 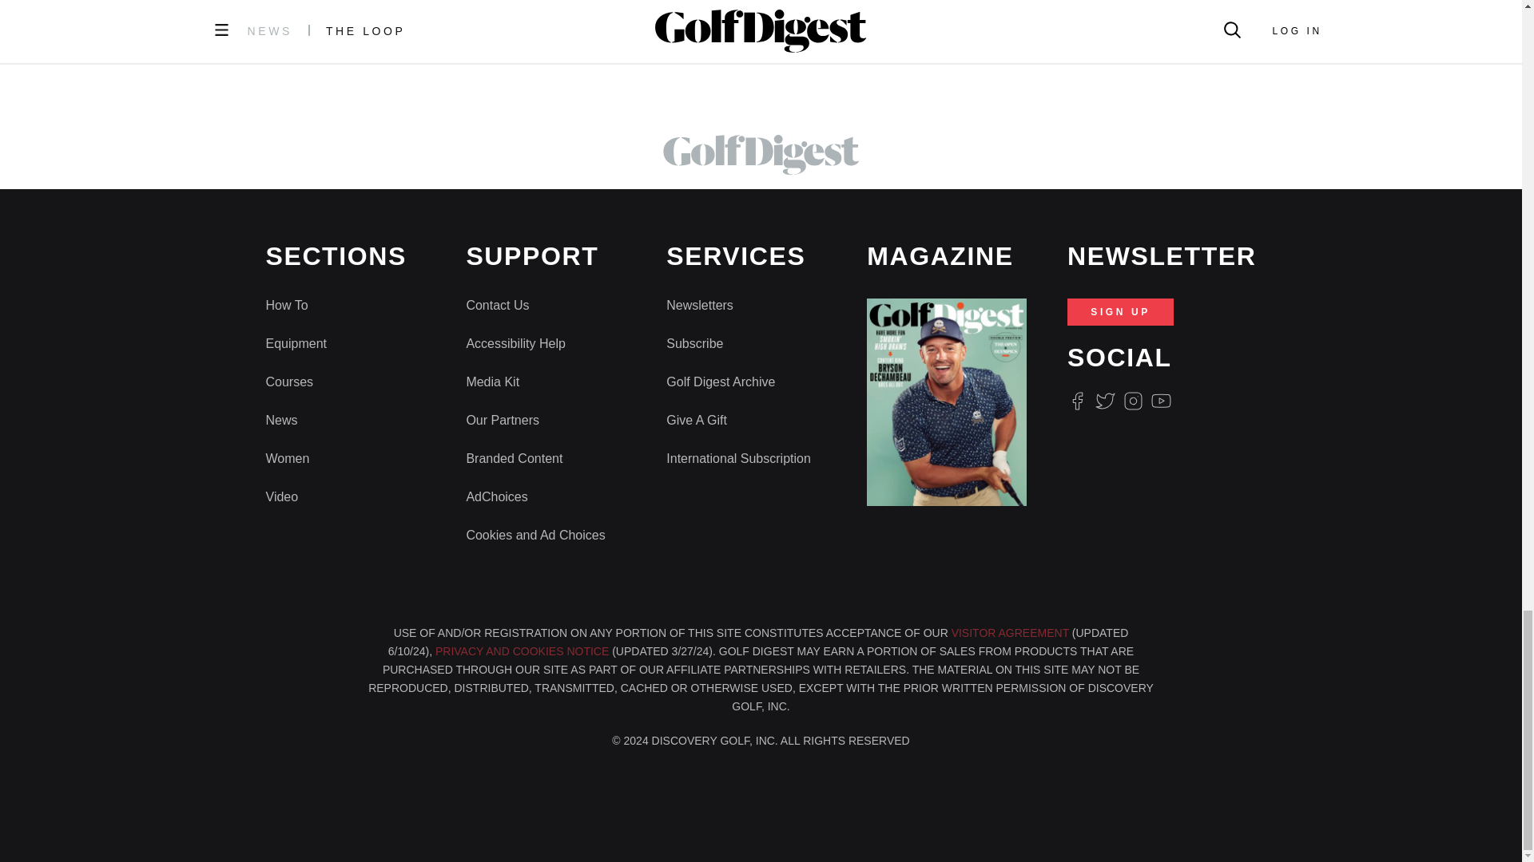 I want to click on Facebook Logo, so click(x=1077, y=401).